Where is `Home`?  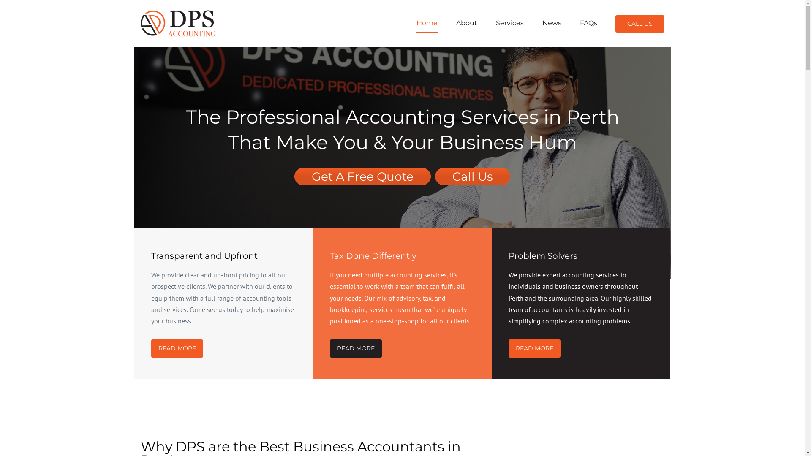 Home is located at coordinates (427, 23).